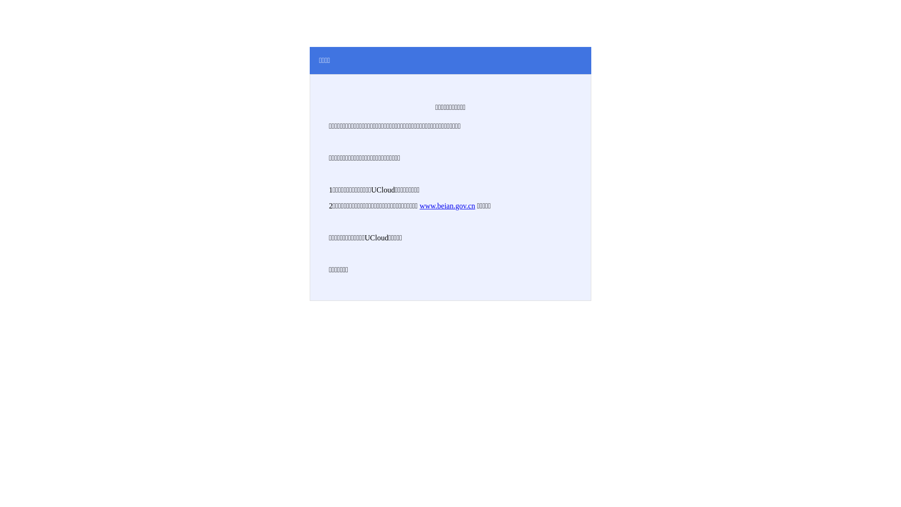  What do you see at coordinates (447, 206) in the screenshot?
I see `www.beian.gov.cn` at bounding box center [447, 206].